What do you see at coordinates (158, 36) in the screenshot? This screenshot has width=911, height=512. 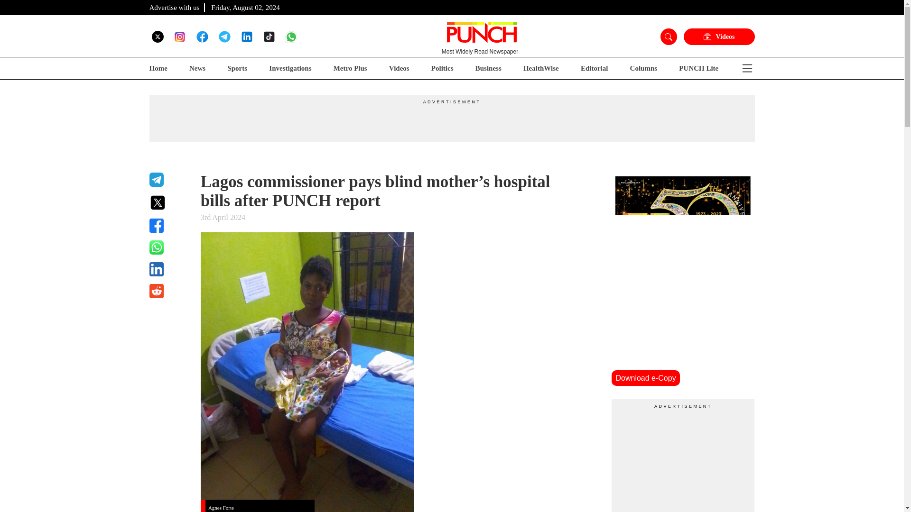 I see `Follow Us on X` at bounding box center [158, 36].